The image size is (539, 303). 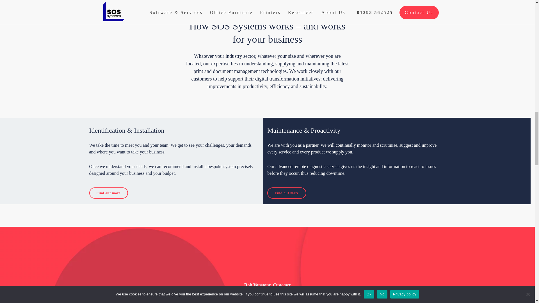 What do you see at coordinates (109, 193) in the screenshot?
I see `Find out more` at bounding box center [109, 193].